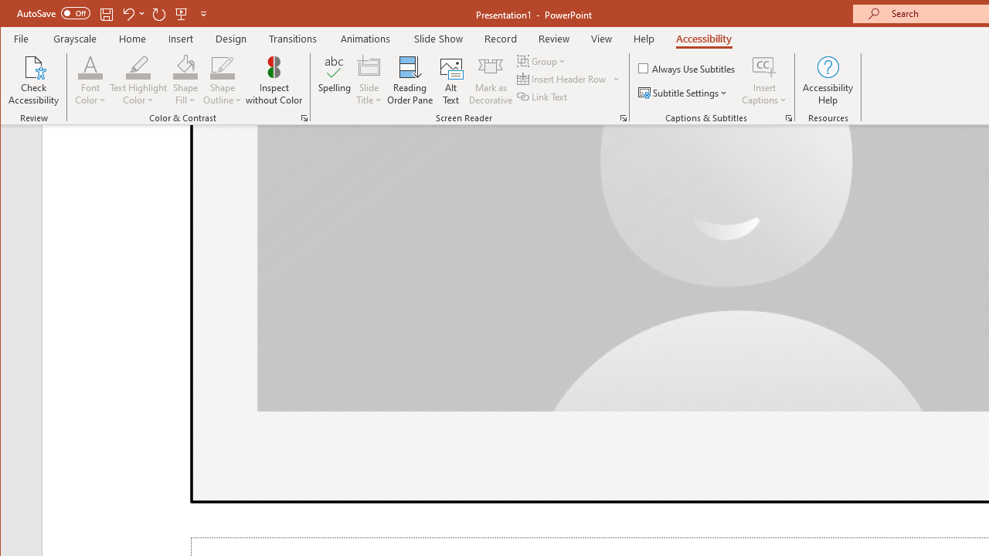  I want to click on Shape Outline, so click(223, 80).